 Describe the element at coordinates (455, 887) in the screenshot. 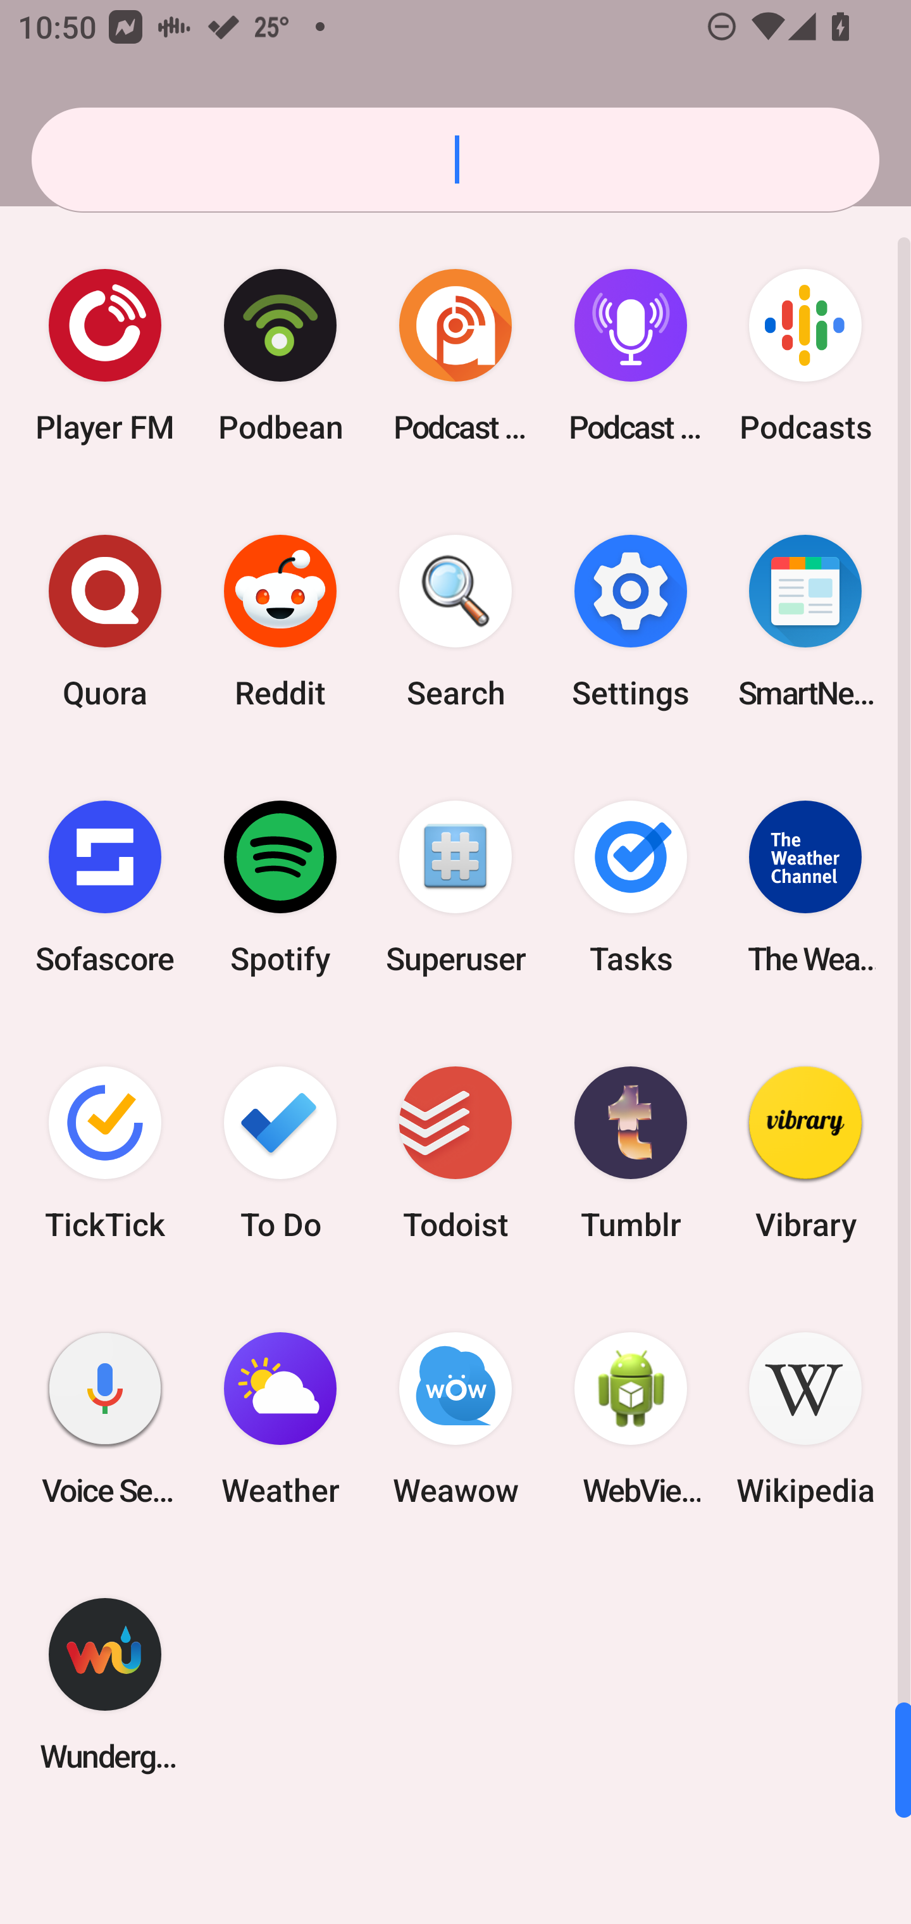

I see `Superuser` at that location.